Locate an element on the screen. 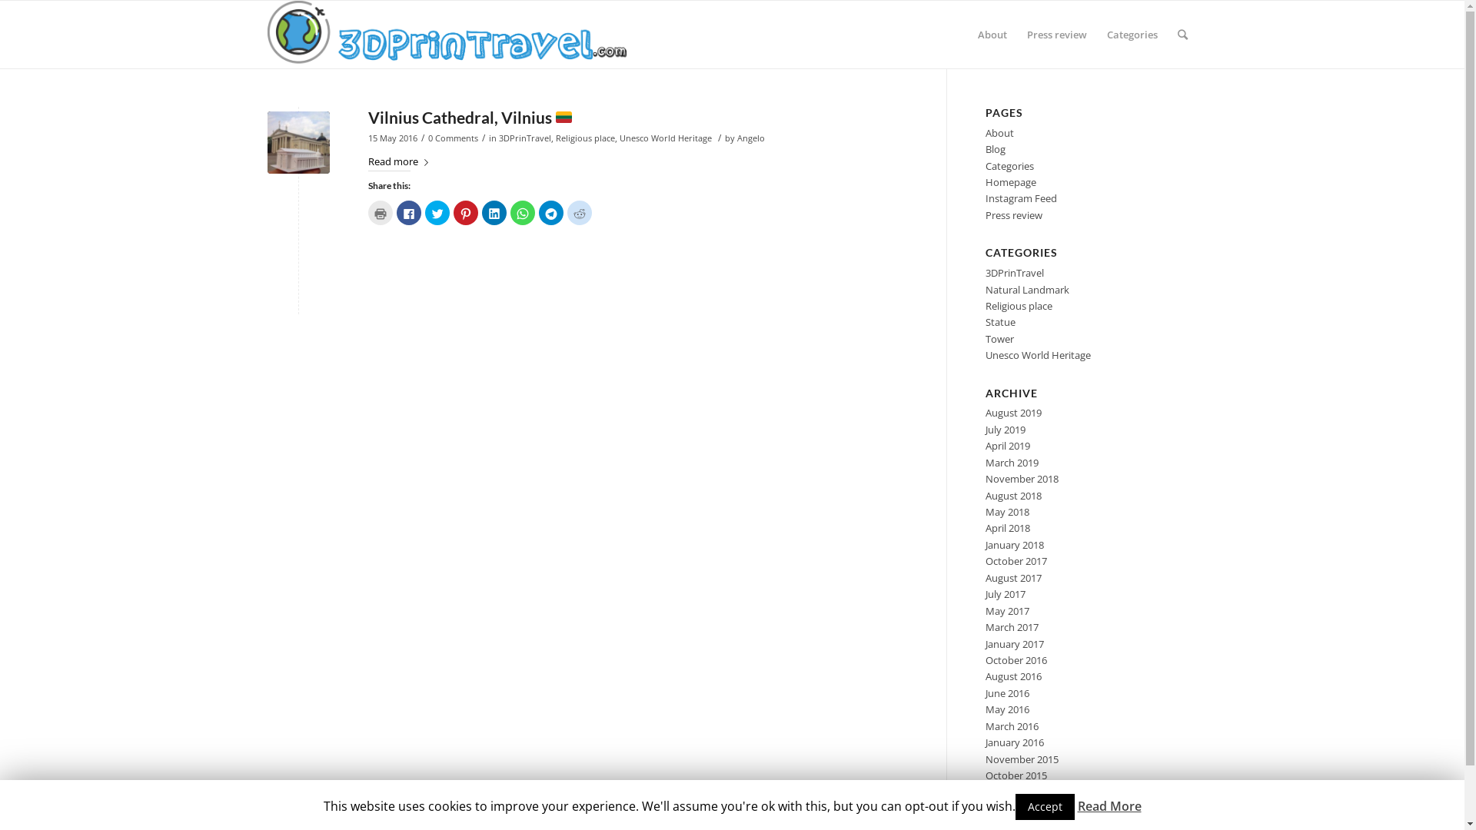  August 2015 is located at coordinates (1013, 808).